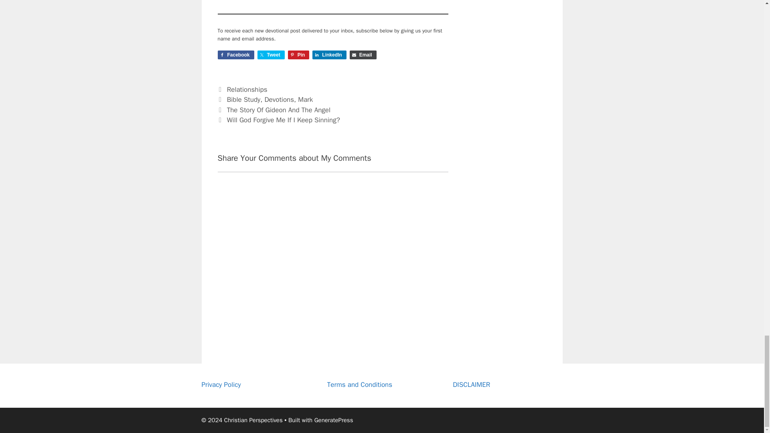  Describe the element at coordinates (363, 55) in the screenshot. I see `Email` at that location.